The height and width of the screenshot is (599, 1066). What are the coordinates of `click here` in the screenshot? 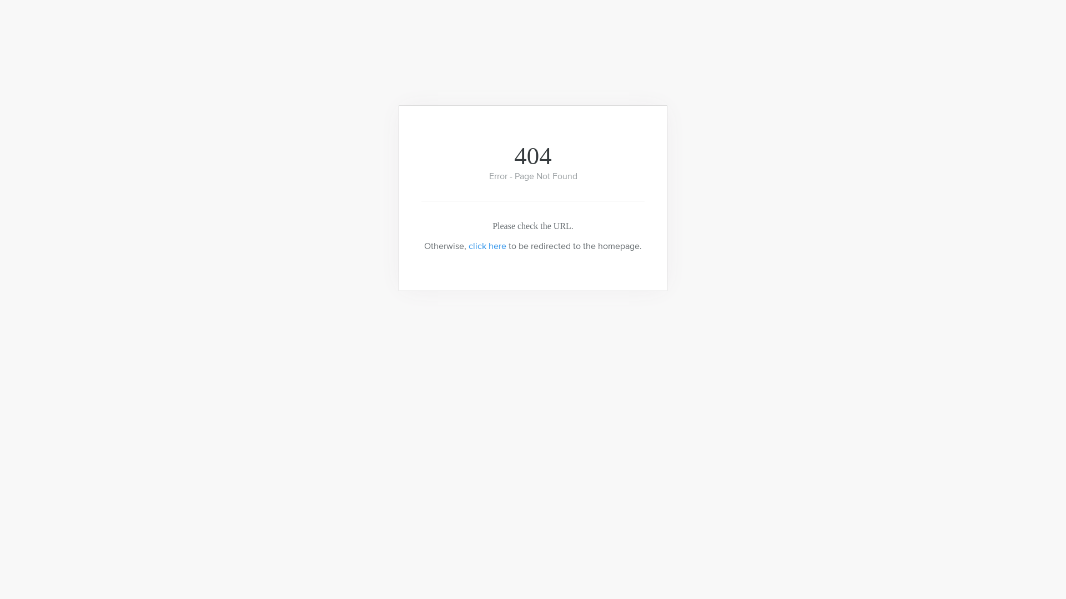 It's located at (487, 246).